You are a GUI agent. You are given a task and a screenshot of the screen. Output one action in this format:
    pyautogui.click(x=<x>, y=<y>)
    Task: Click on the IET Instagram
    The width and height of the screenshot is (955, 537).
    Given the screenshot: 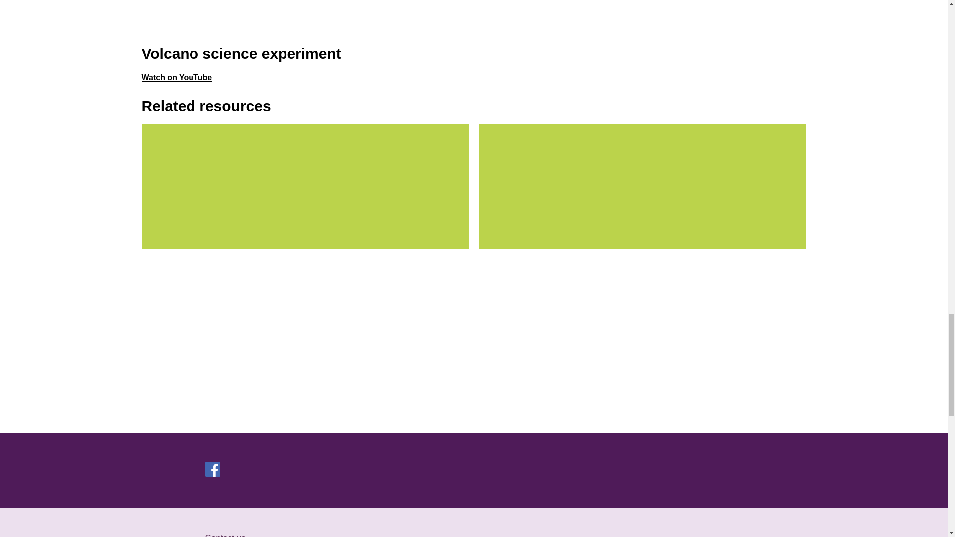 What is the action you would take?
    pyautogui.click(x=232, y=469)
    